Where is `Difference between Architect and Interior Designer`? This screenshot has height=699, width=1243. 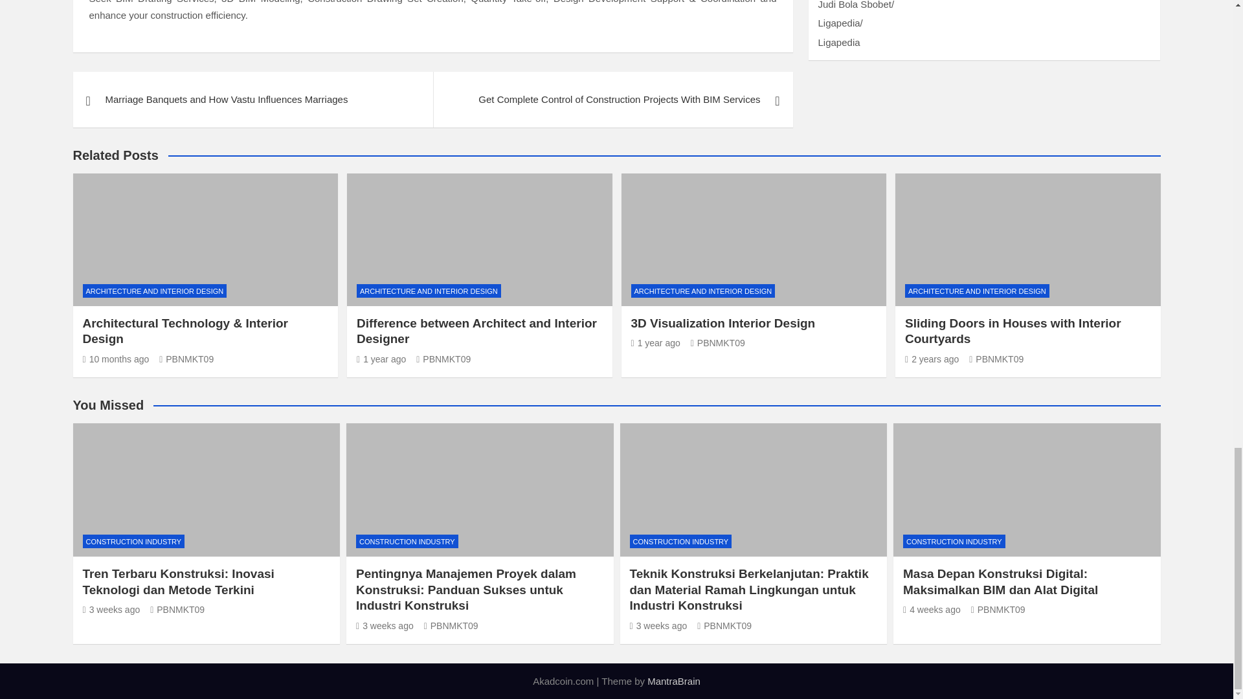 Difference between Architect and Interior Designer is located at coordinates (381, 359).